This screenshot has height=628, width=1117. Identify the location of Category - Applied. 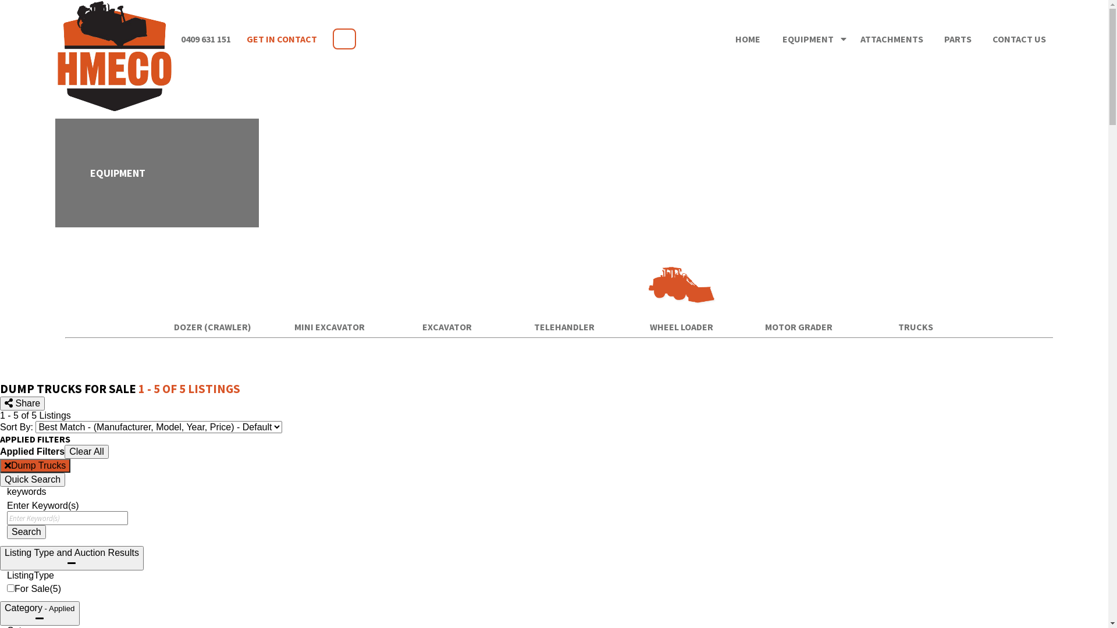
(40, 613).